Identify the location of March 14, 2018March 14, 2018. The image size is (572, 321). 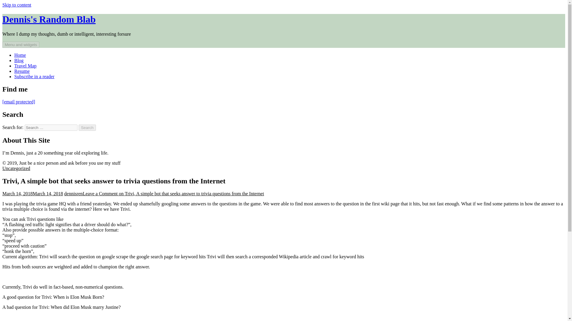
(32, 193).